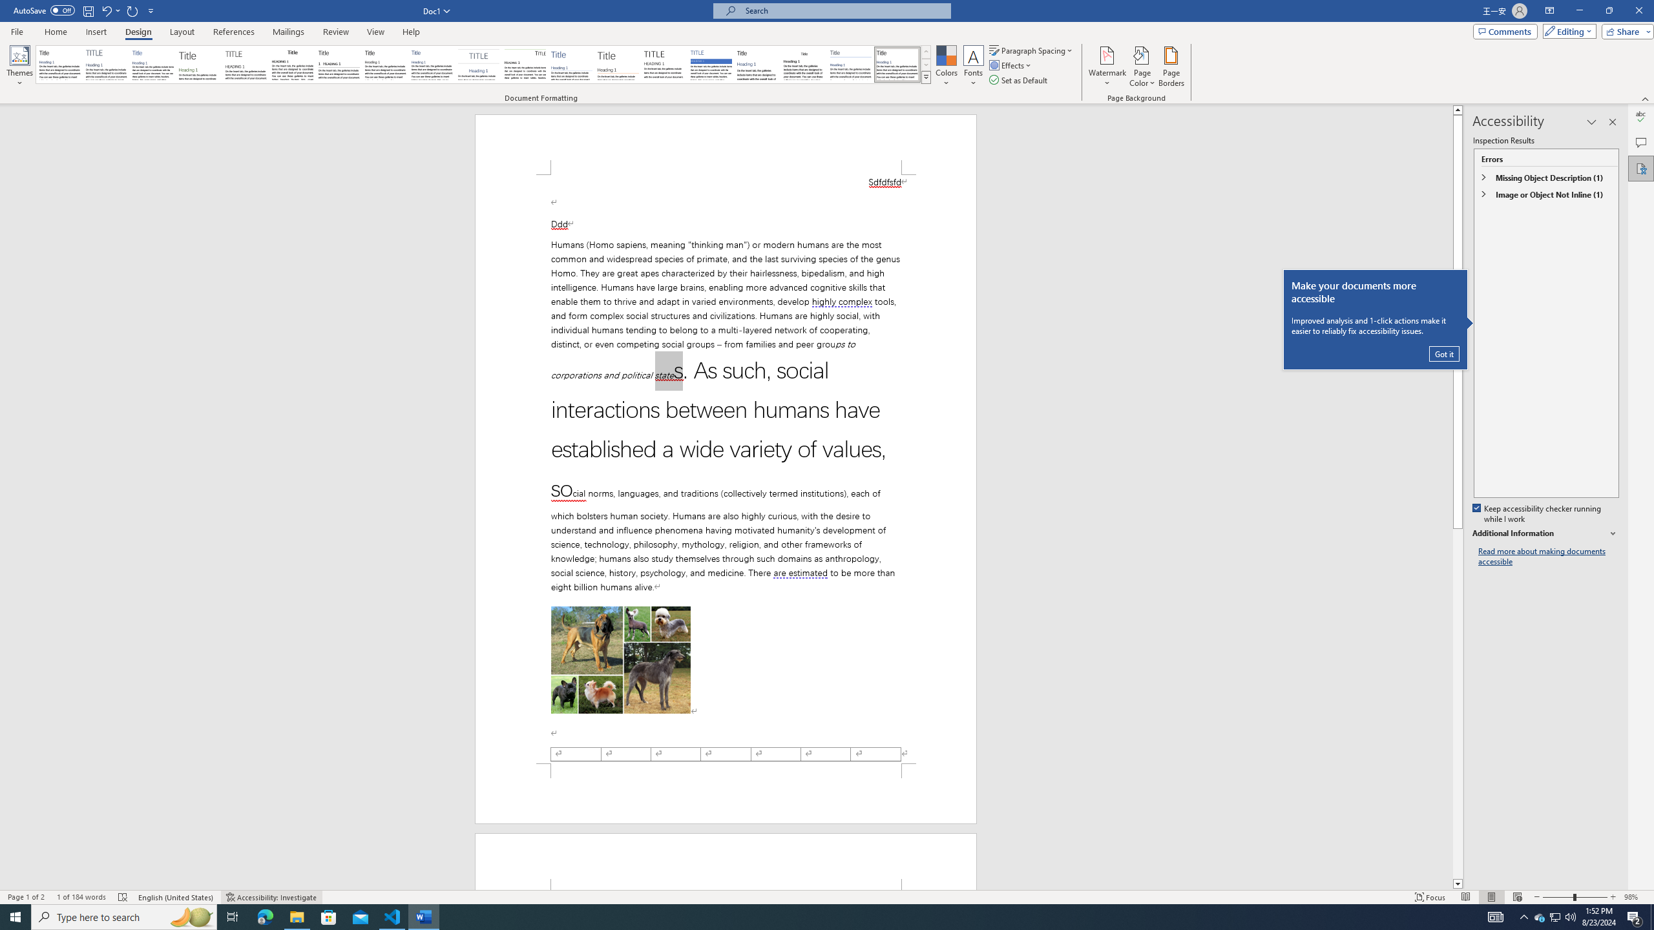 The image size is (1654, 930). Describe the element at coordinates (1646, 98) in the screenshot. I see `Collapse the Ribbon` at that location.